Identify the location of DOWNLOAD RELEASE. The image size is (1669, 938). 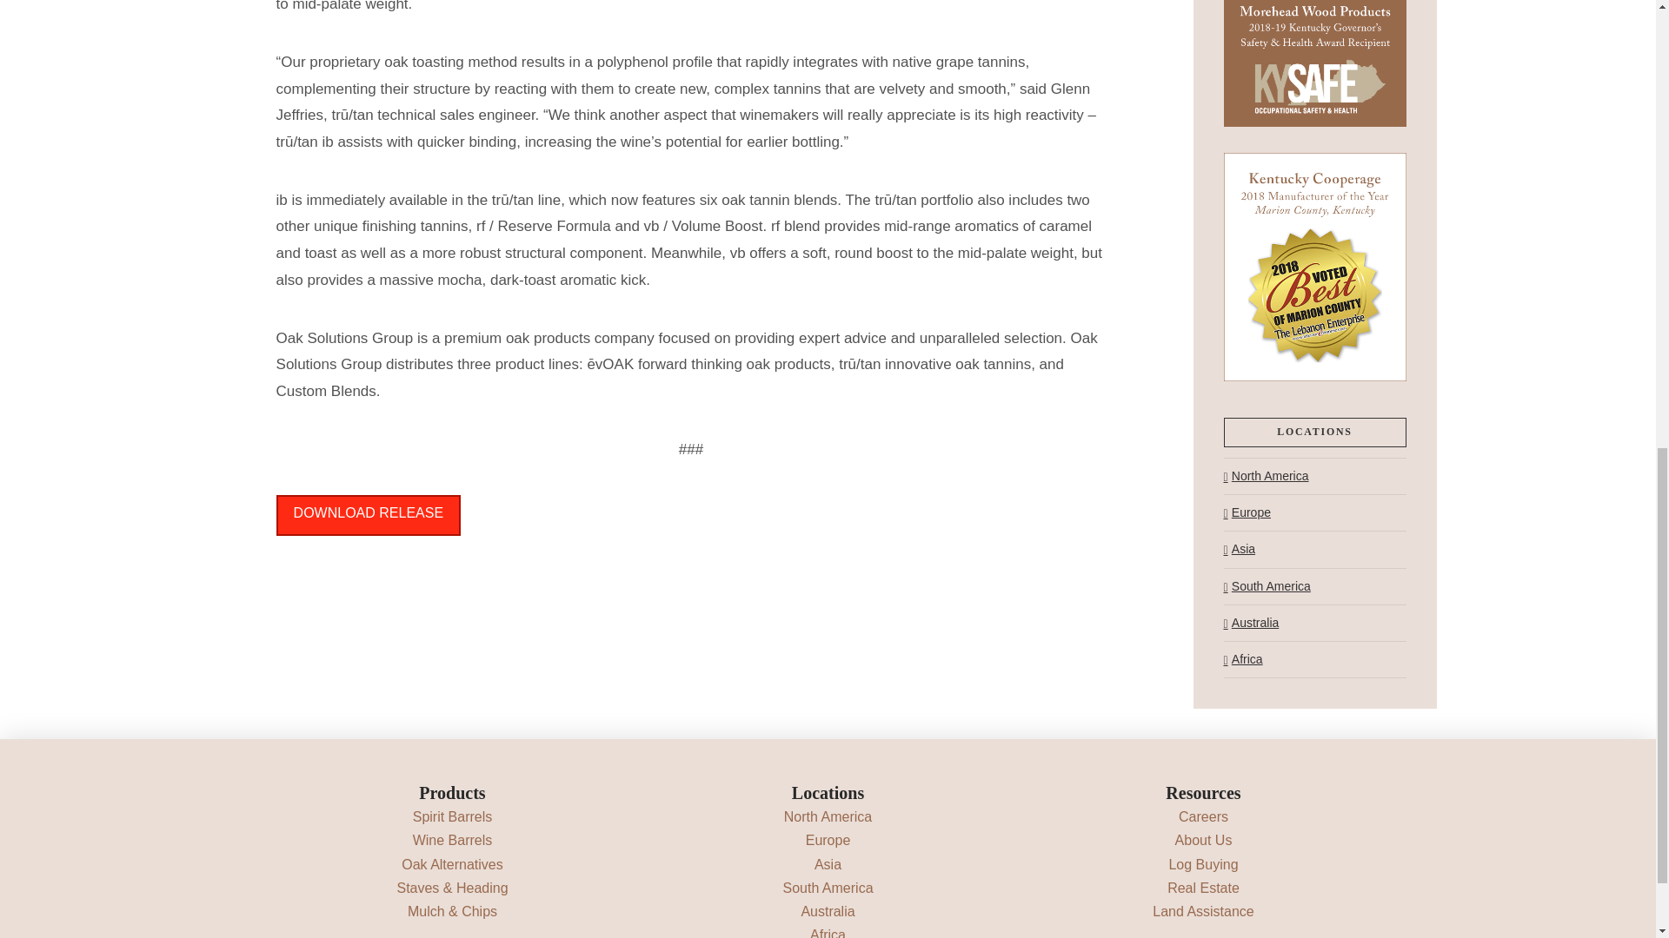
(369, 515).